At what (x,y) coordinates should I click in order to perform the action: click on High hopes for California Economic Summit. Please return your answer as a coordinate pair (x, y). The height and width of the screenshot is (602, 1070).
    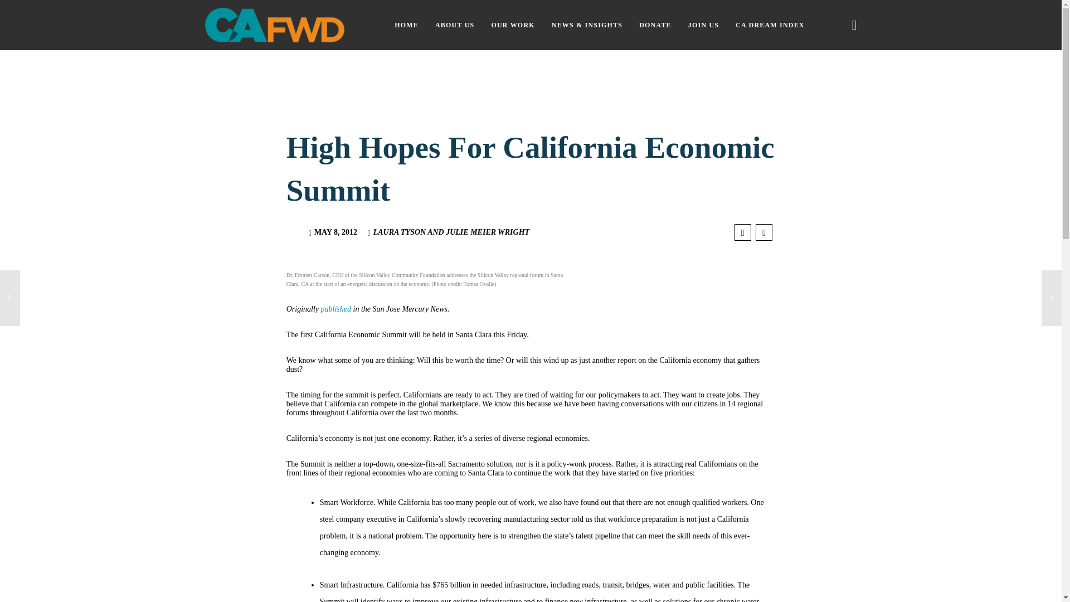
    Looking at the image, I should click on (763, 232).